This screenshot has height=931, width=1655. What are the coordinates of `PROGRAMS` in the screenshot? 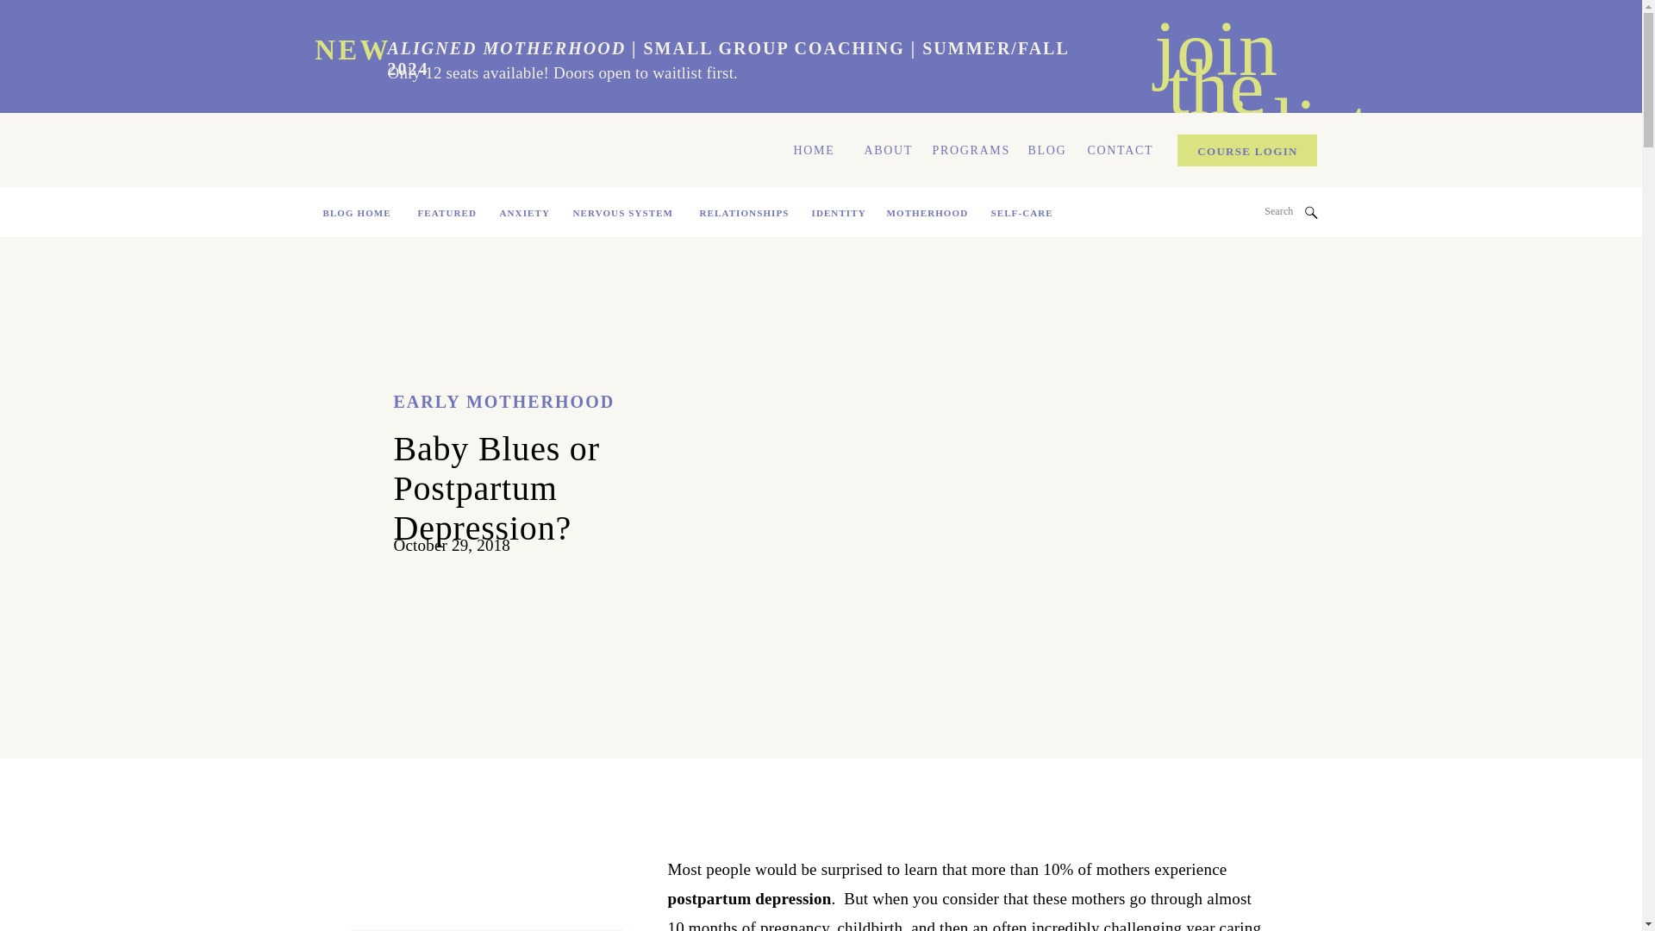 It's located at (969, 149).